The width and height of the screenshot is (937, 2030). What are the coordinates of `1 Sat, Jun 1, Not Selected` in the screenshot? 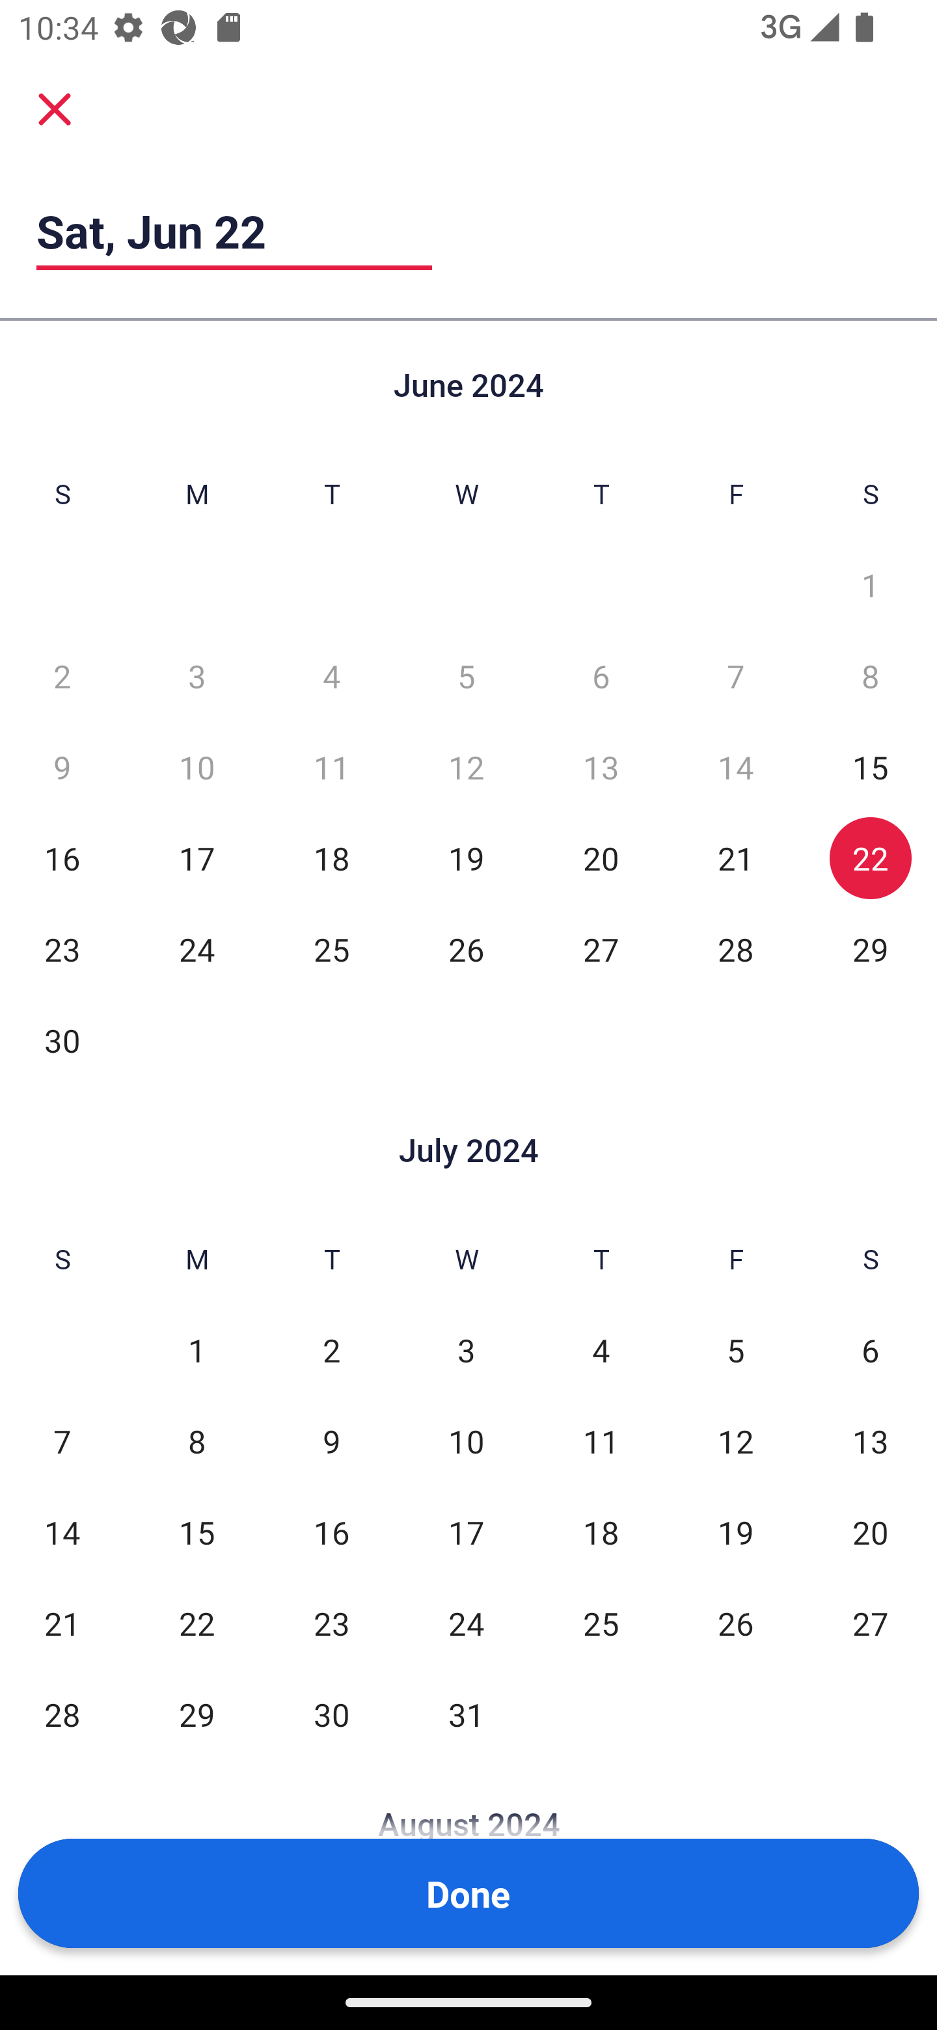 It's located at (871, 586).